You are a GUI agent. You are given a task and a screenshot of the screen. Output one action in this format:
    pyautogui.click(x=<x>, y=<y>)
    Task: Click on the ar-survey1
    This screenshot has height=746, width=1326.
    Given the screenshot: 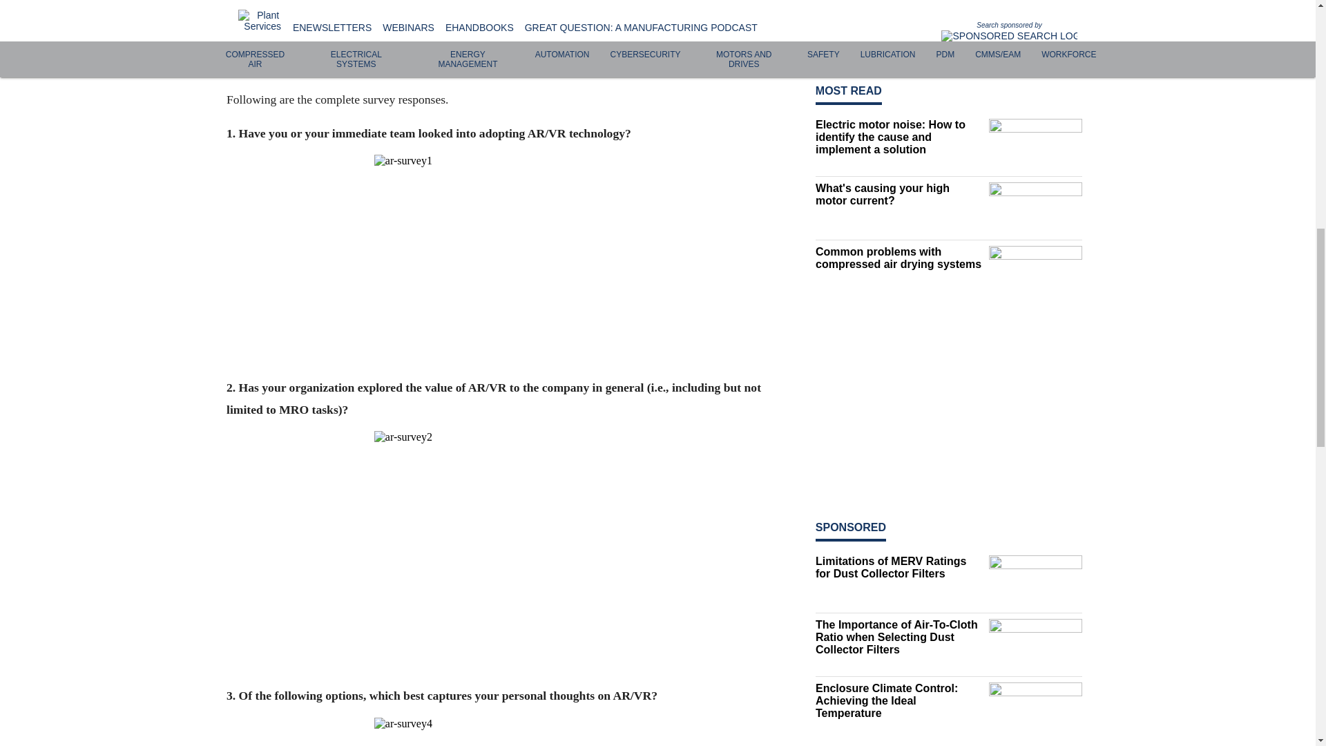 What is the action you would take?
    pyautogui.click(x=510, y=265)
    